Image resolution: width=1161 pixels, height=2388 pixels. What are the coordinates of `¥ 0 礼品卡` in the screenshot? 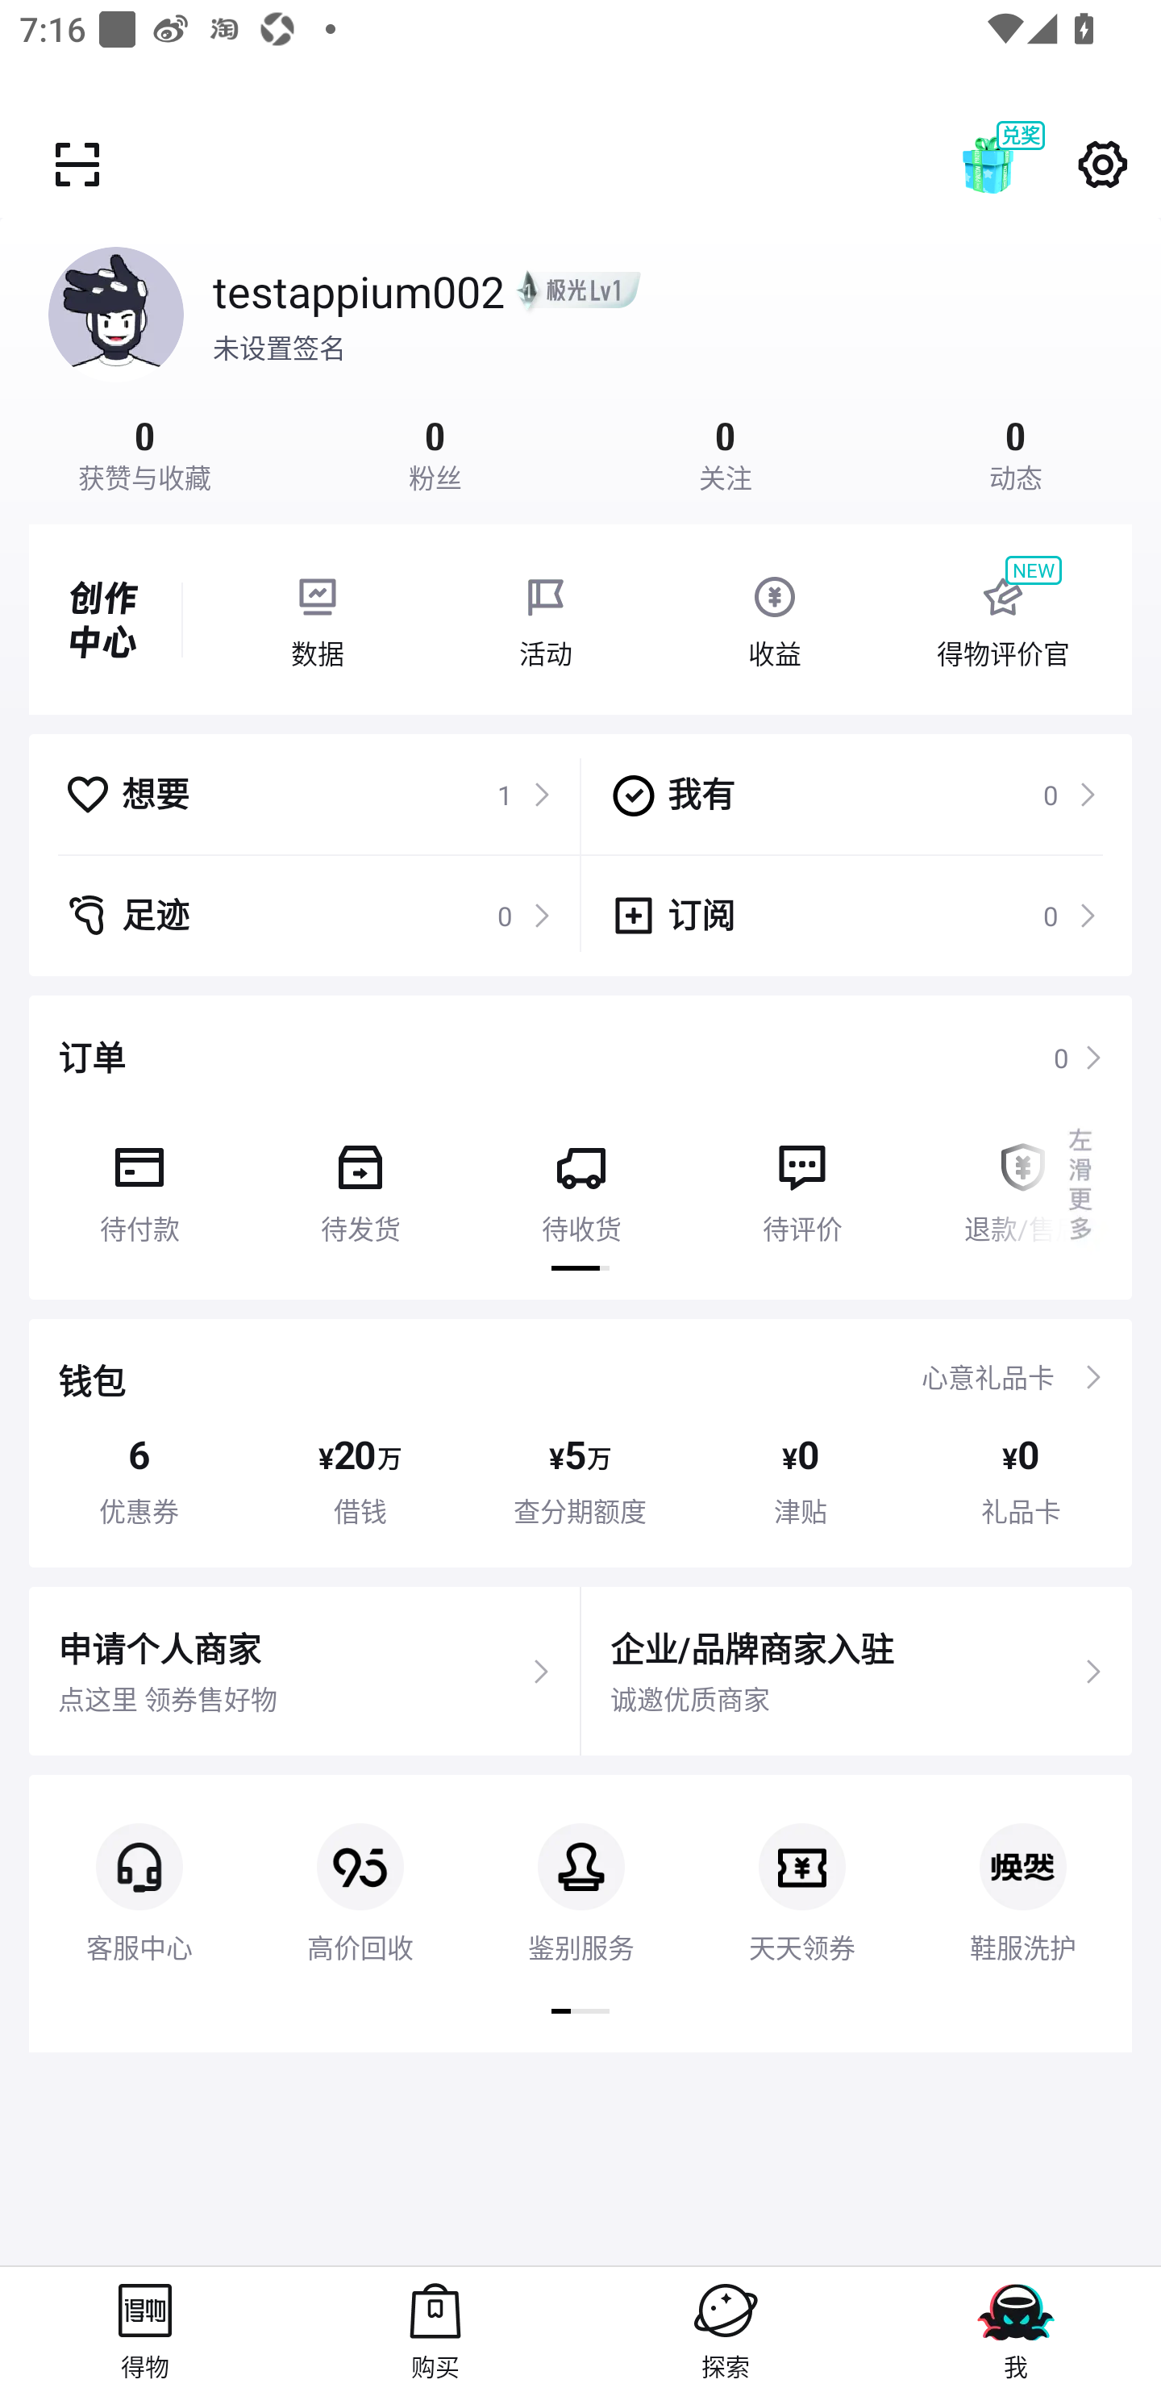 It's located at (1022, 1480).